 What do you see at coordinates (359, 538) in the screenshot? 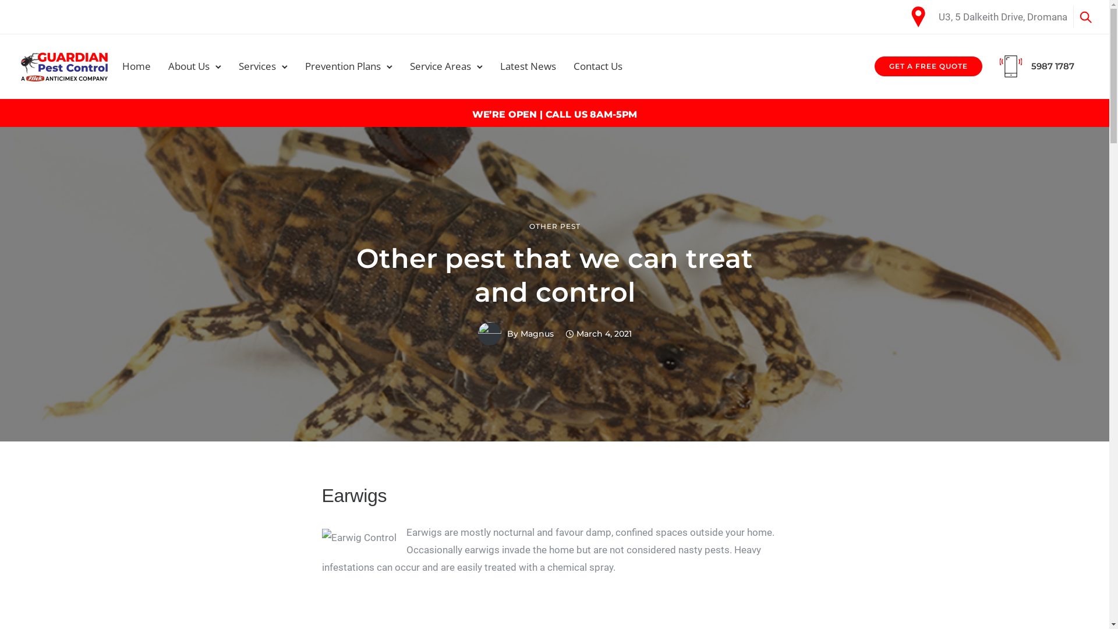
I see `Earwig Control` at bounding box center [359, 538].